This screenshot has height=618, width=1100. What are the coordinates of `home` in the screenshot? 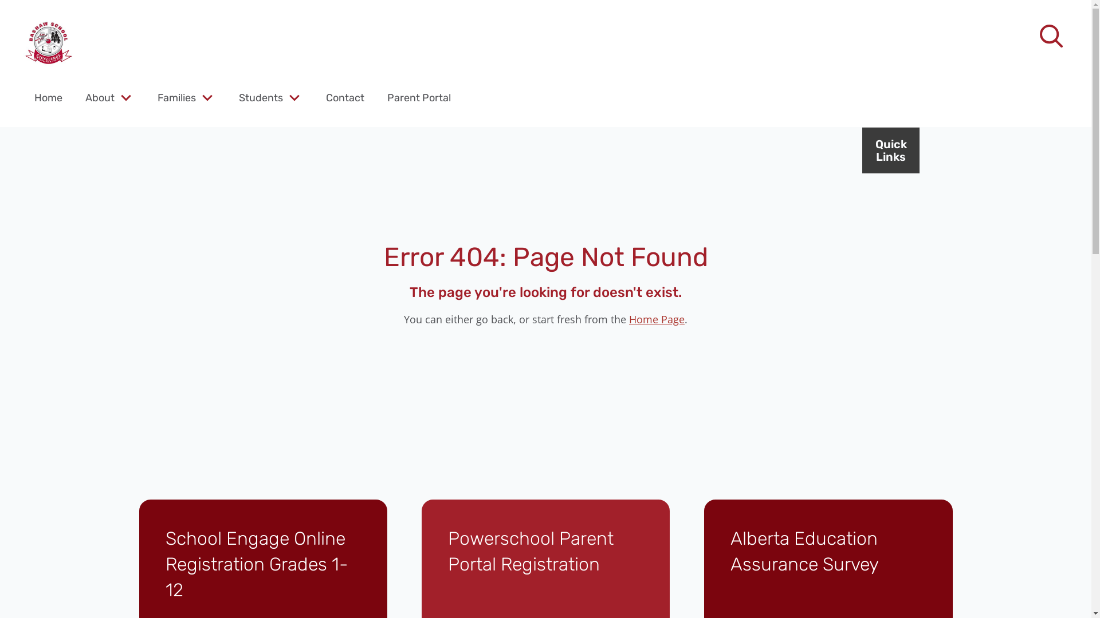 It's located at (49, 43).